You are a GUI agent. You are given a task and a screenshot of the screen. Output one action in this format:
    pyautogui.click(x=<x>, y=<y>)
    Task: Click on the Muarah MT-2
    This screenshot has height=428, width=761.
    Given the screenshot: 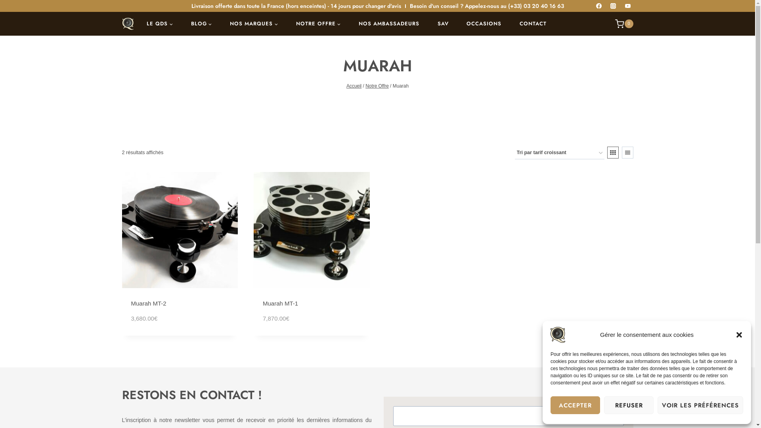 What is the action you would take?
    pyautogui.click(x=148, y=304)
    